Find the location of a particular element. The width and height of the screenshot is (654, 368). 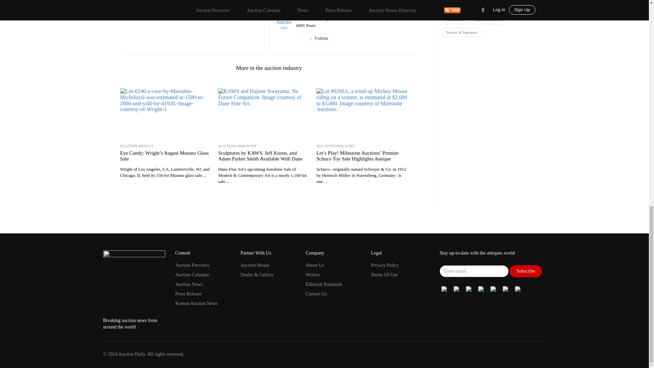

Facebook is located at coordinates (456, 288).